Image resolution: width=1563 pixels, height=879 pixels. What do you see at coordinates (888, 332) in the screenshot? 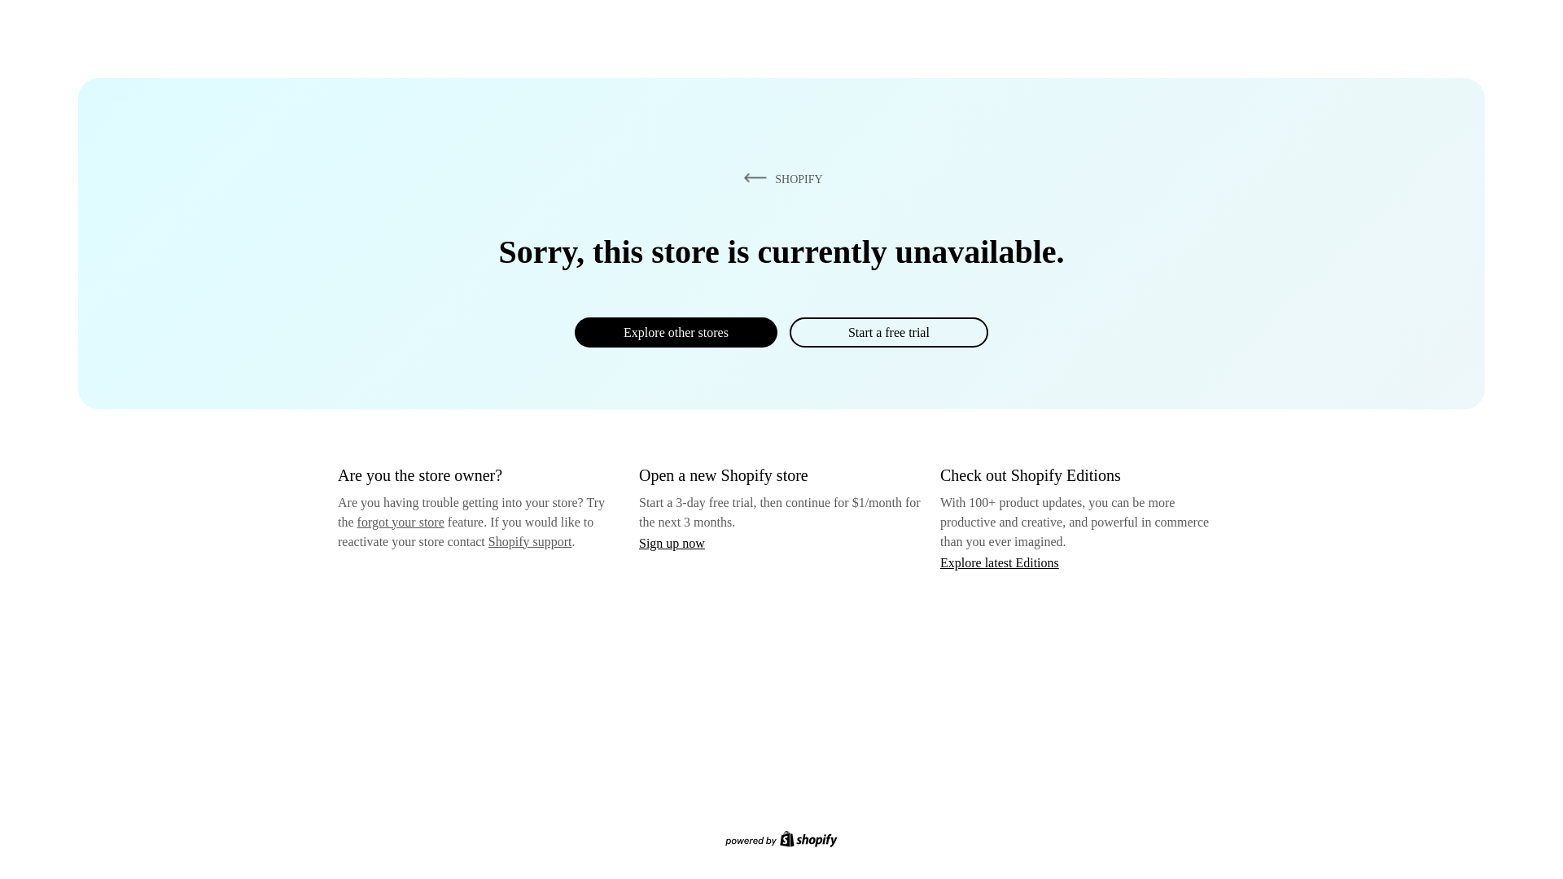
I see `Start a free trial` at bounding box center [888, 332].